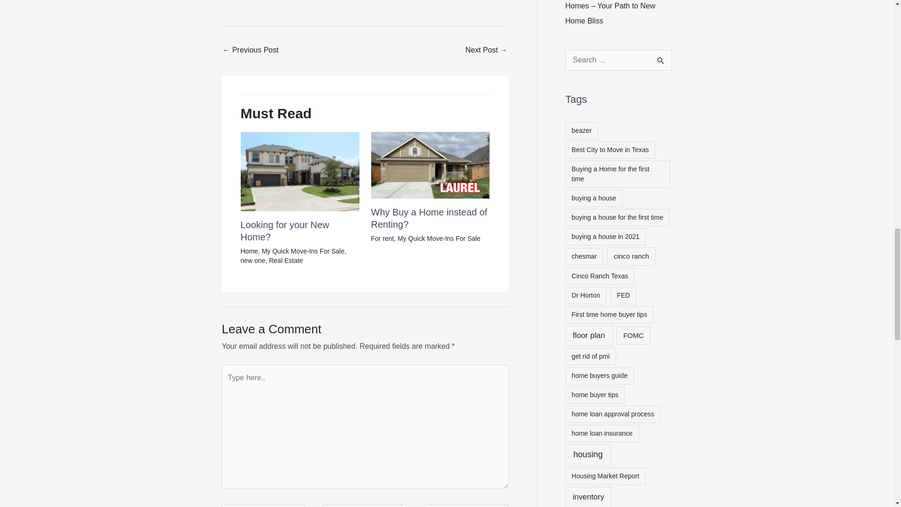 The width and height of the screenshot is (901, 507). What do you see at coordinates (251, 51) in the screenshot?
I see `Are you still thinking It over?` at bounding box center [251, 51].